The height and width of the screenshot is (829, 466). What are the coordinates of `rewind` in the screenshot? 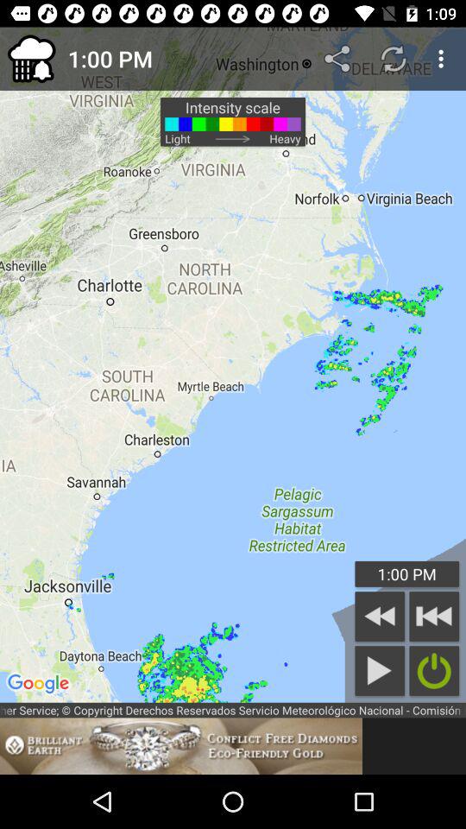 It's located at (380, 617).